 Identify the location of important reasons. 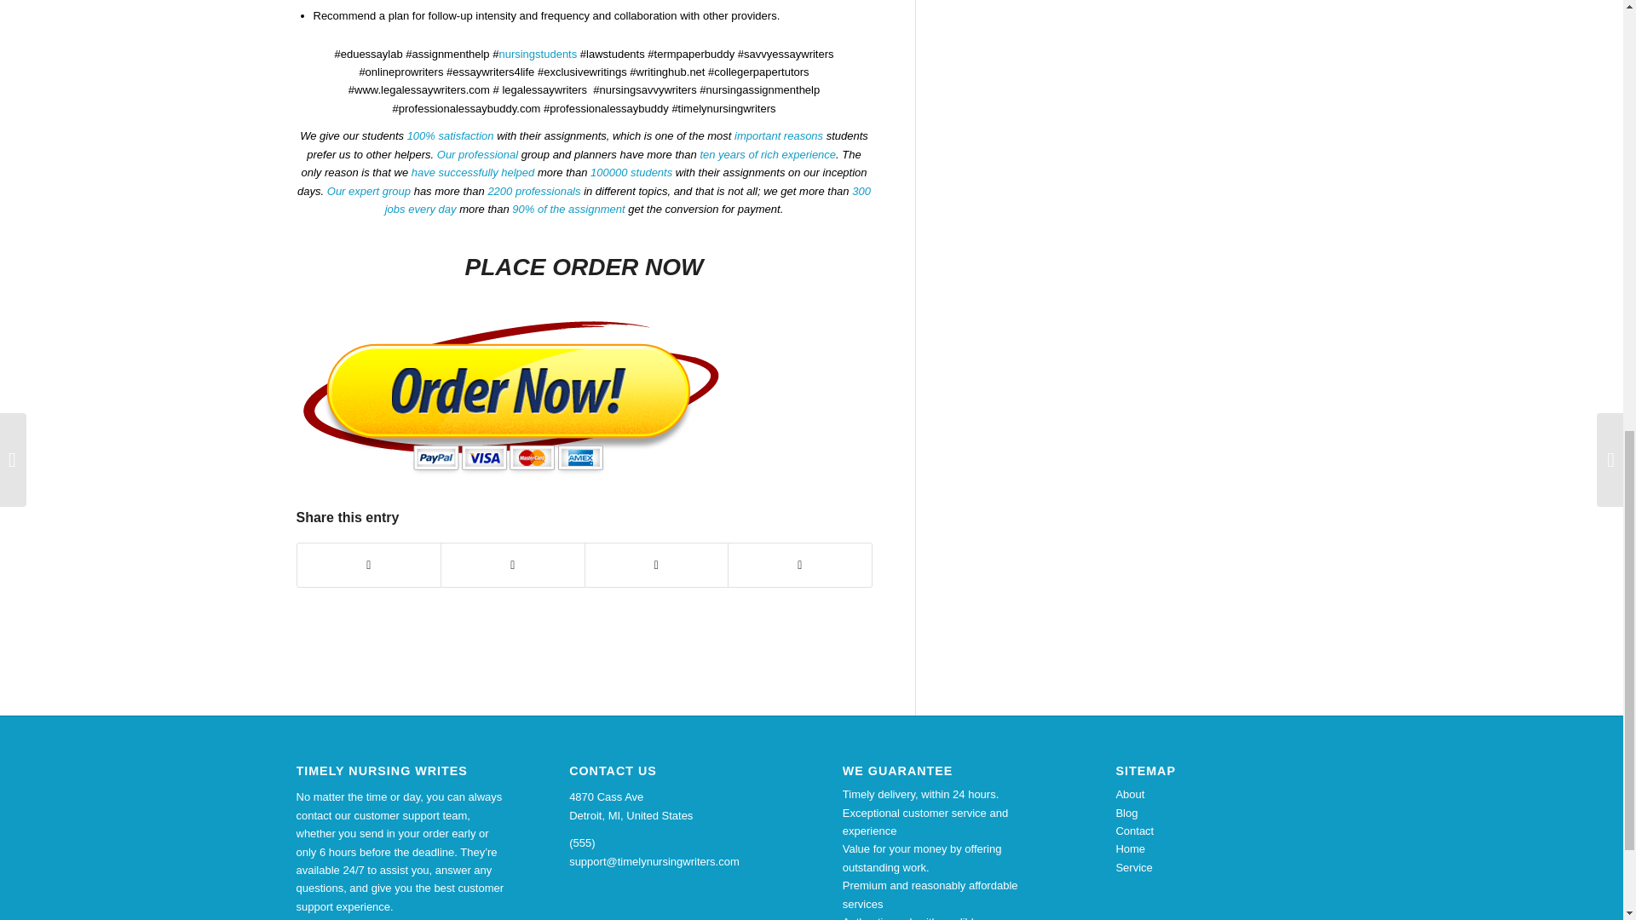
(779, 136).